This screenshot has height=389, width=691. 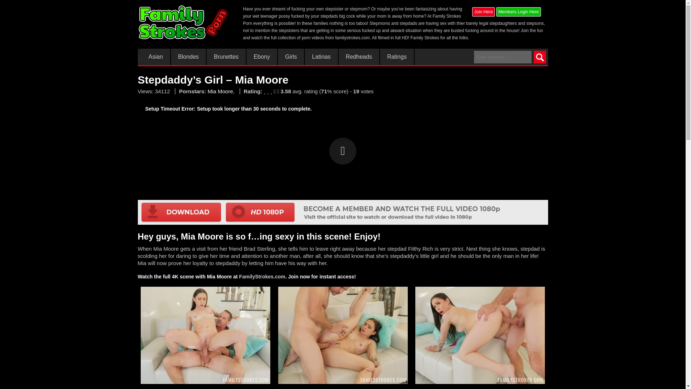 I want to click on Ebony, so click(x=262, y=57).